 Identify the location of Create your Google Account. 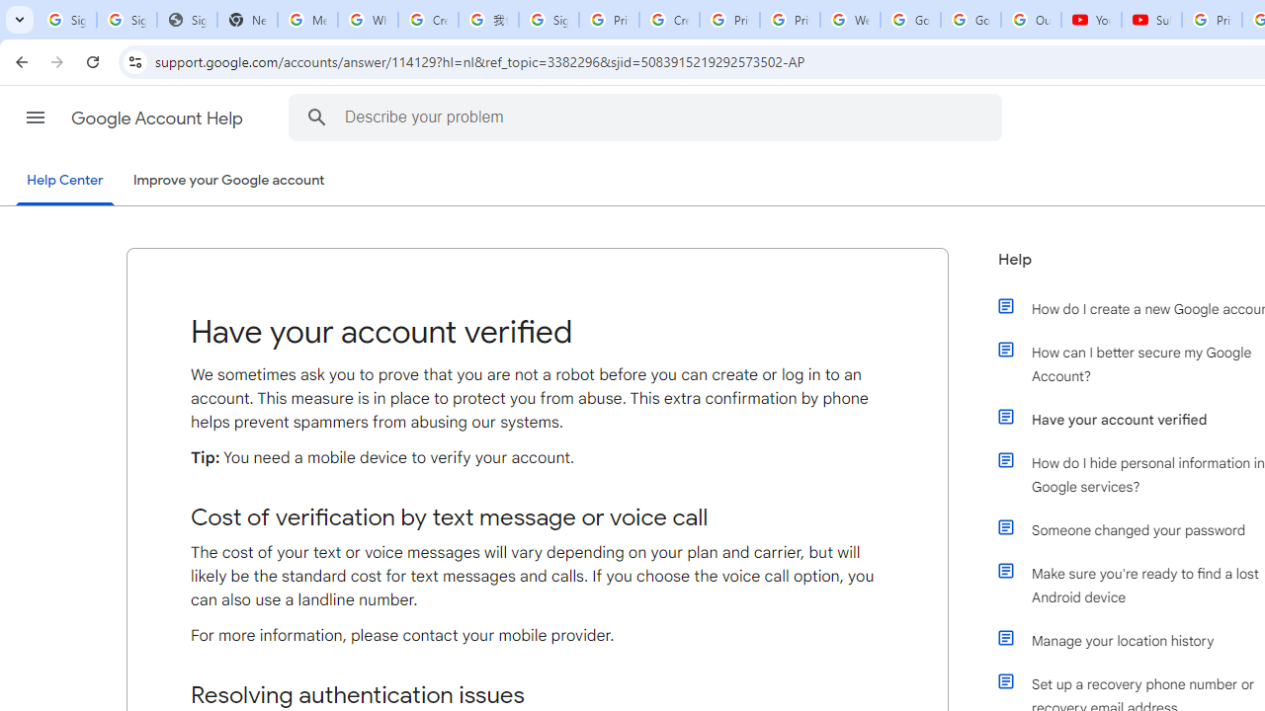
(429, 20).